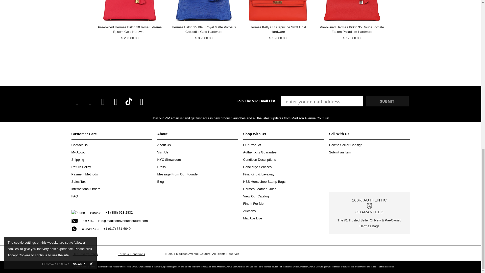  I want to click on Pinterest, so click(116, 102).